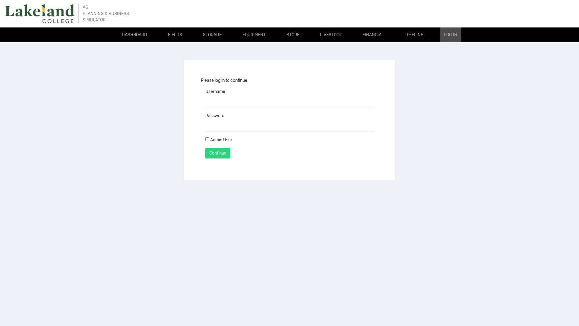 The height and width of the screenshot is (326, 579). I want to click on STORAGE, so click(212, 35).